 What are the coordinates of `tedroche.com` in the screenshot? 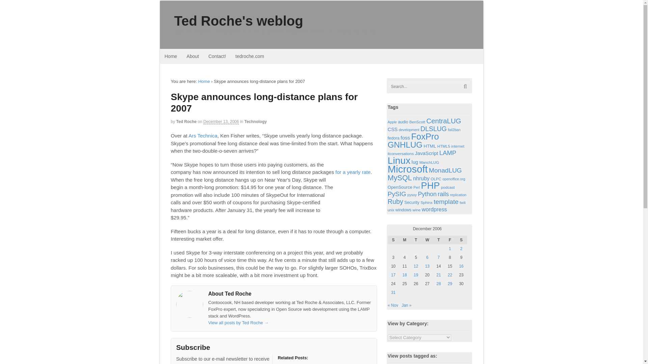 It's located at (250, 56).